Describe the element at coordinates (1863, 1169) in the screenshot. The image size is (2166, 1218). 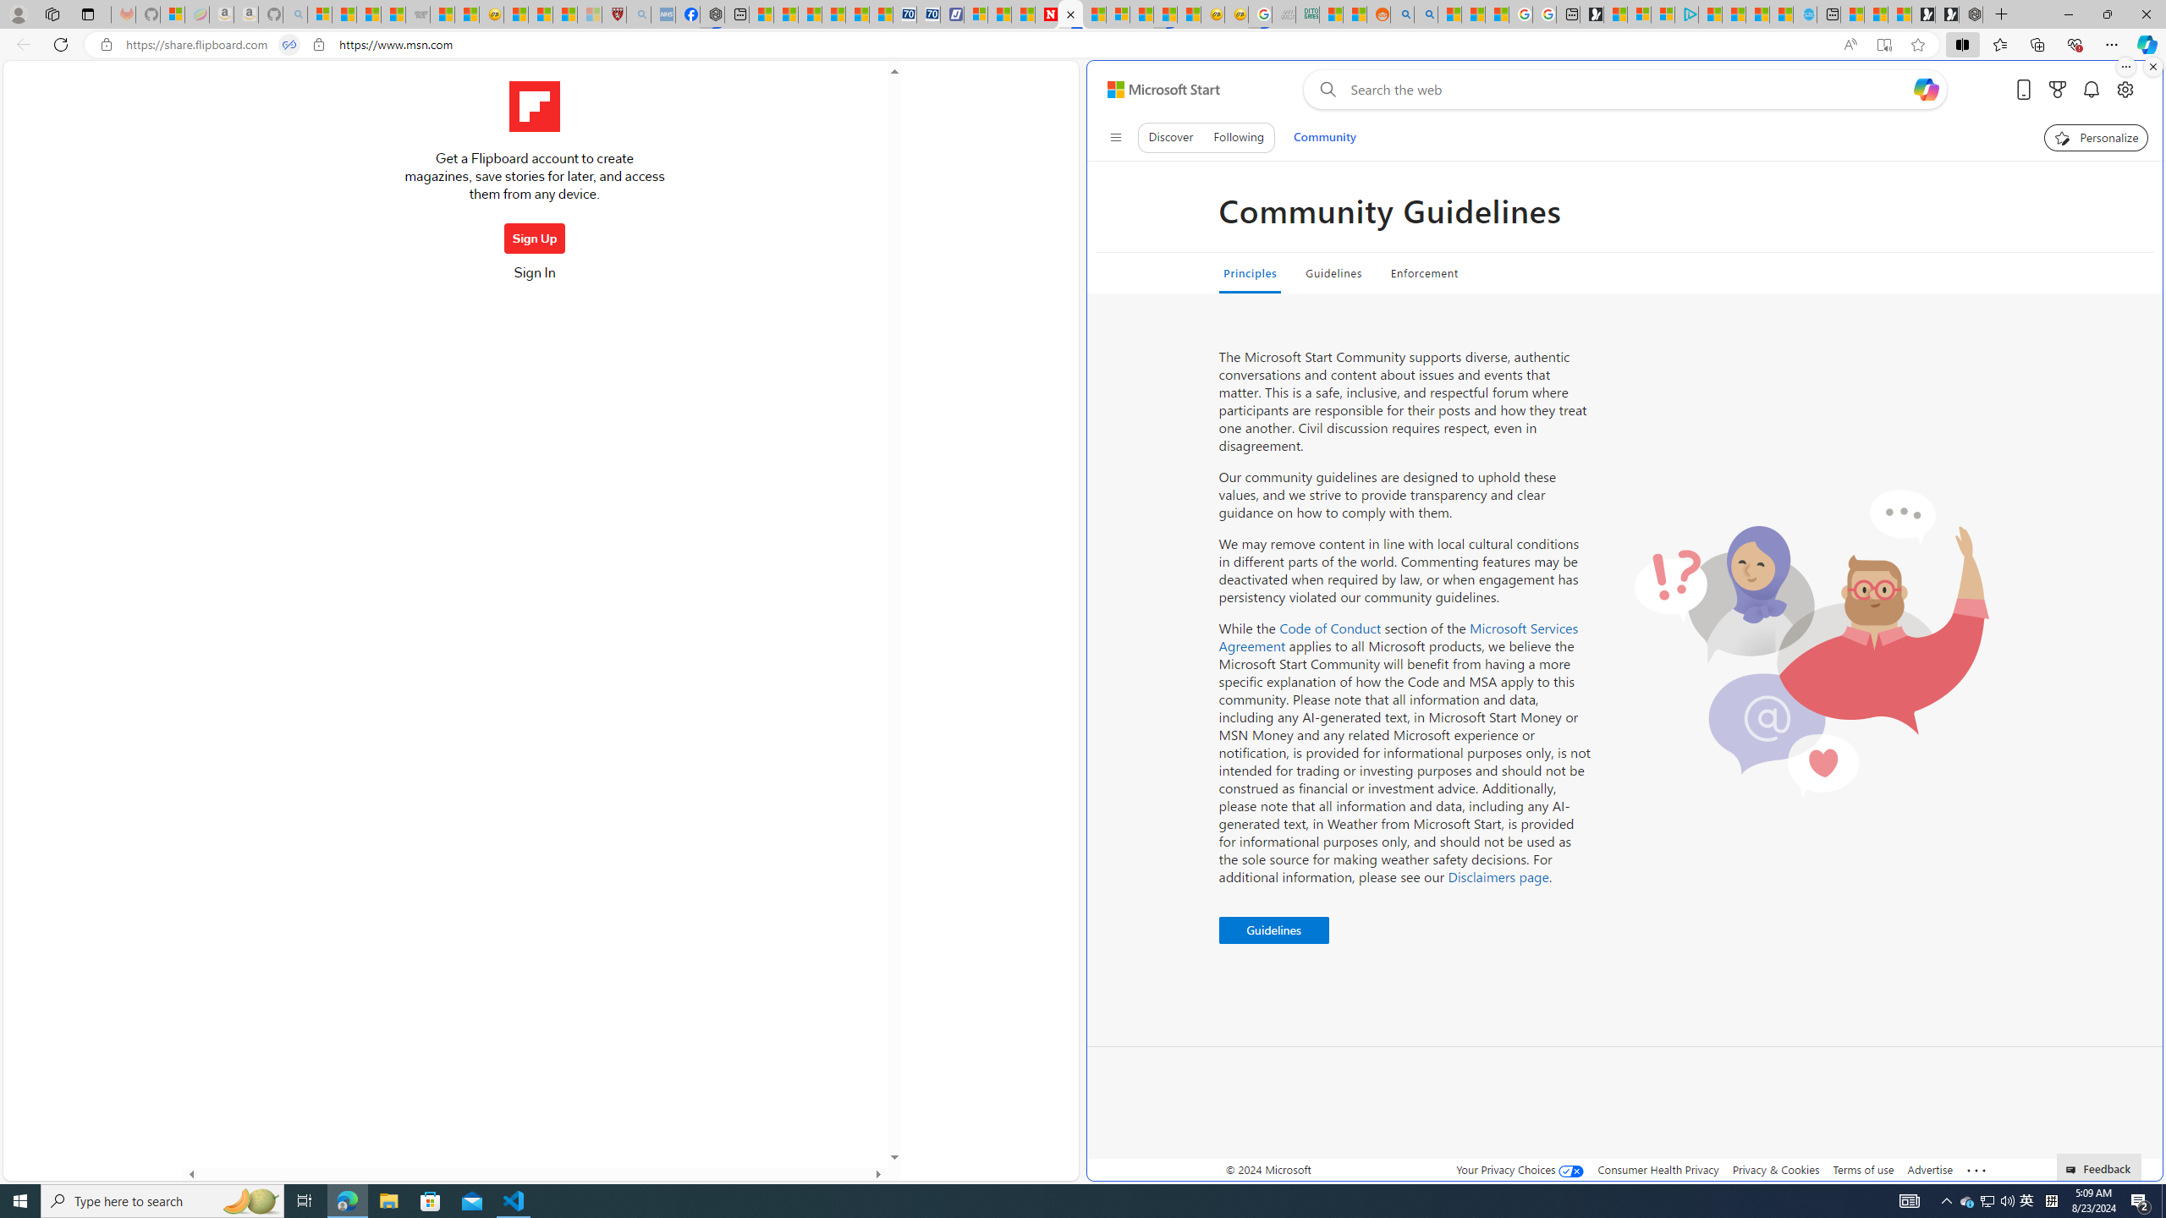
I see `Terms of use` at that location.